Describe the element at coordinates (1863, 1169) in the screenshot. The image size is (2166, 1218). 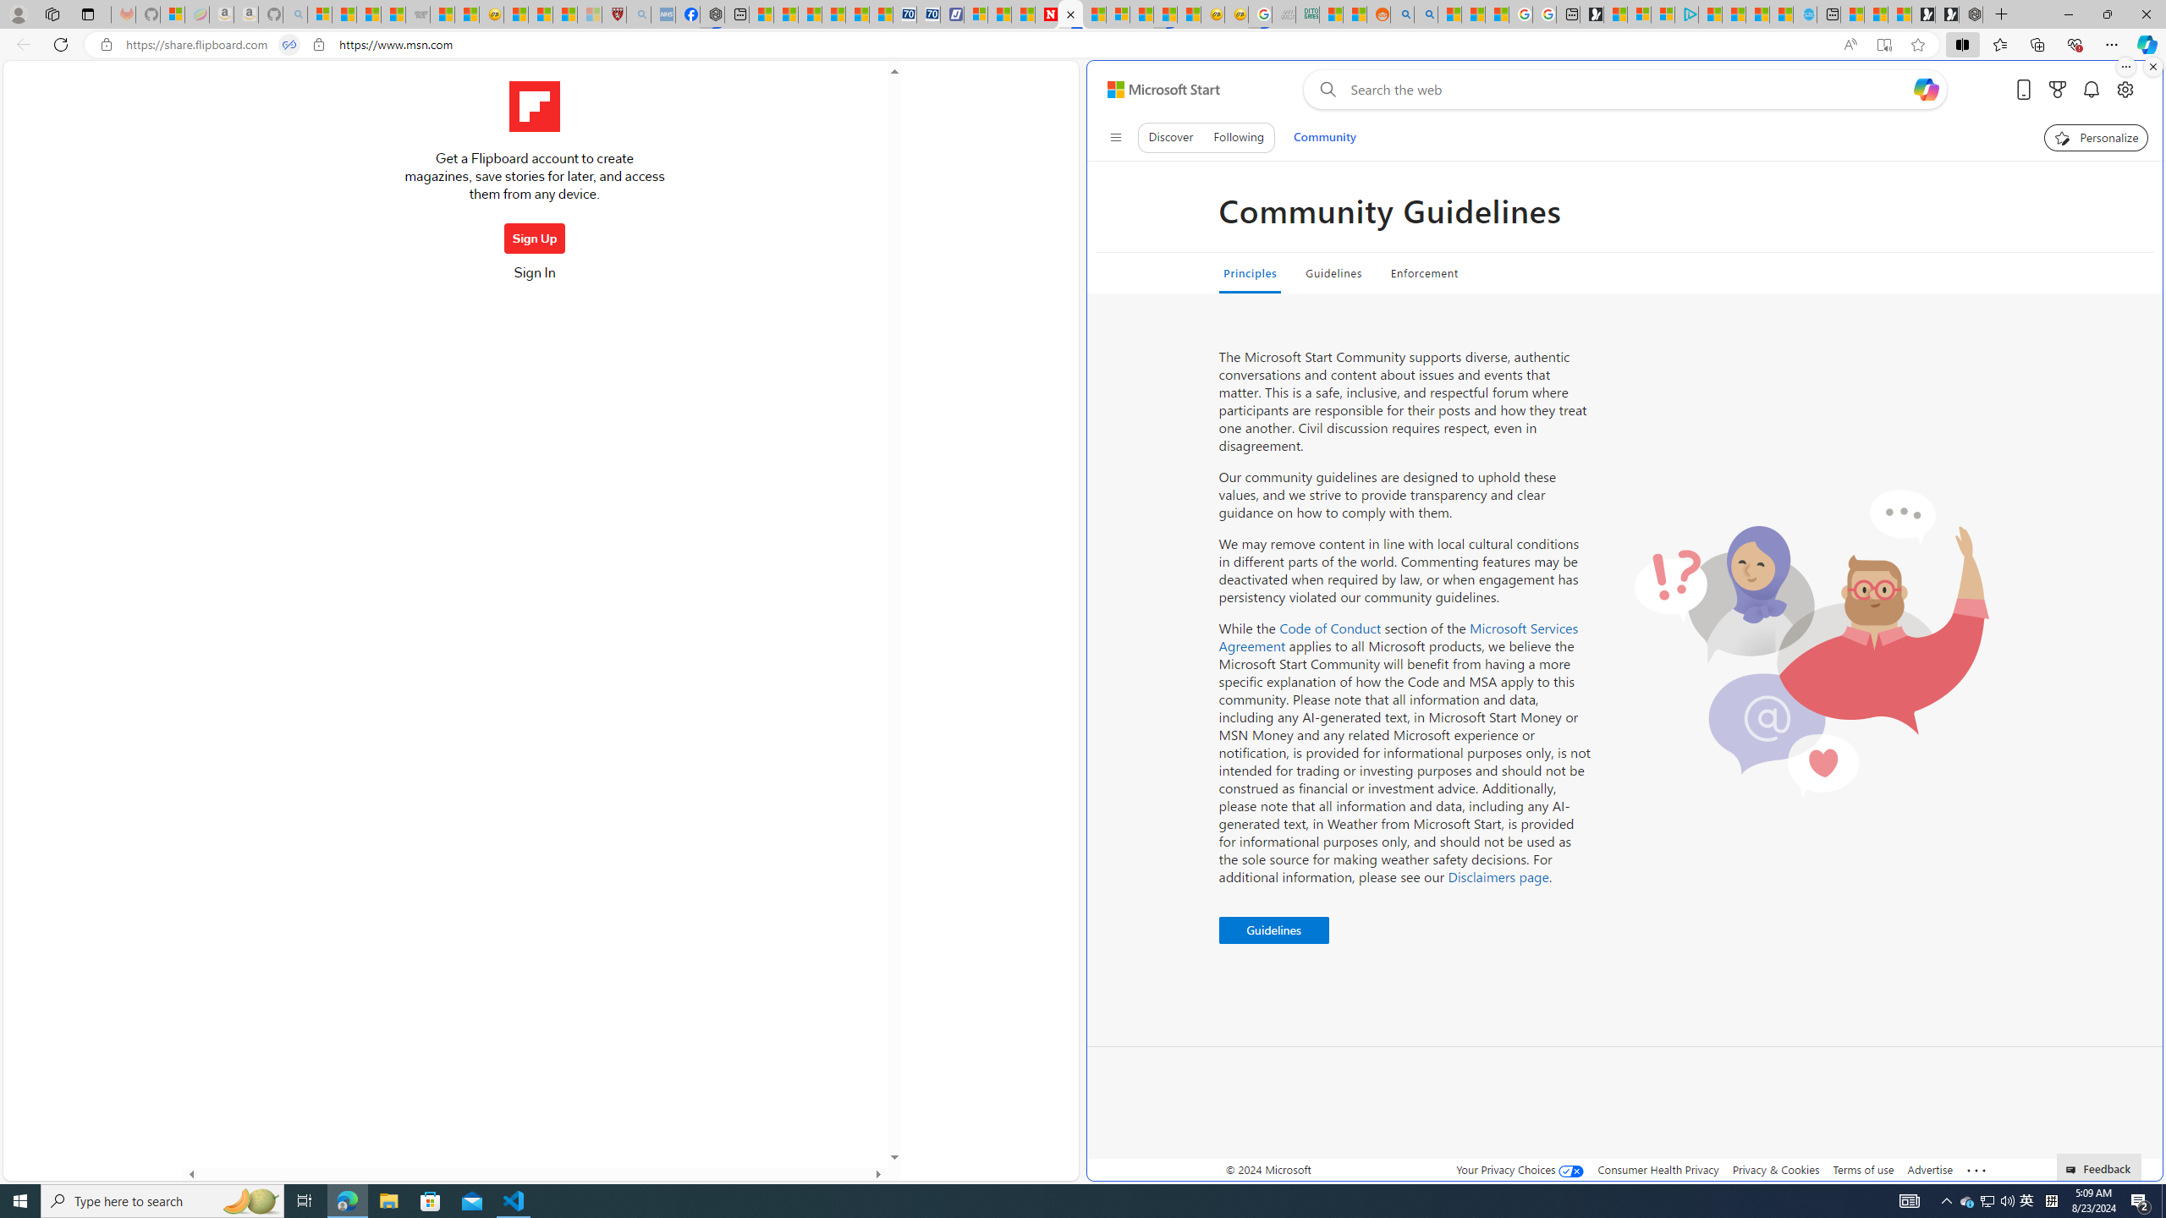
I see `Terms of use` at that location.